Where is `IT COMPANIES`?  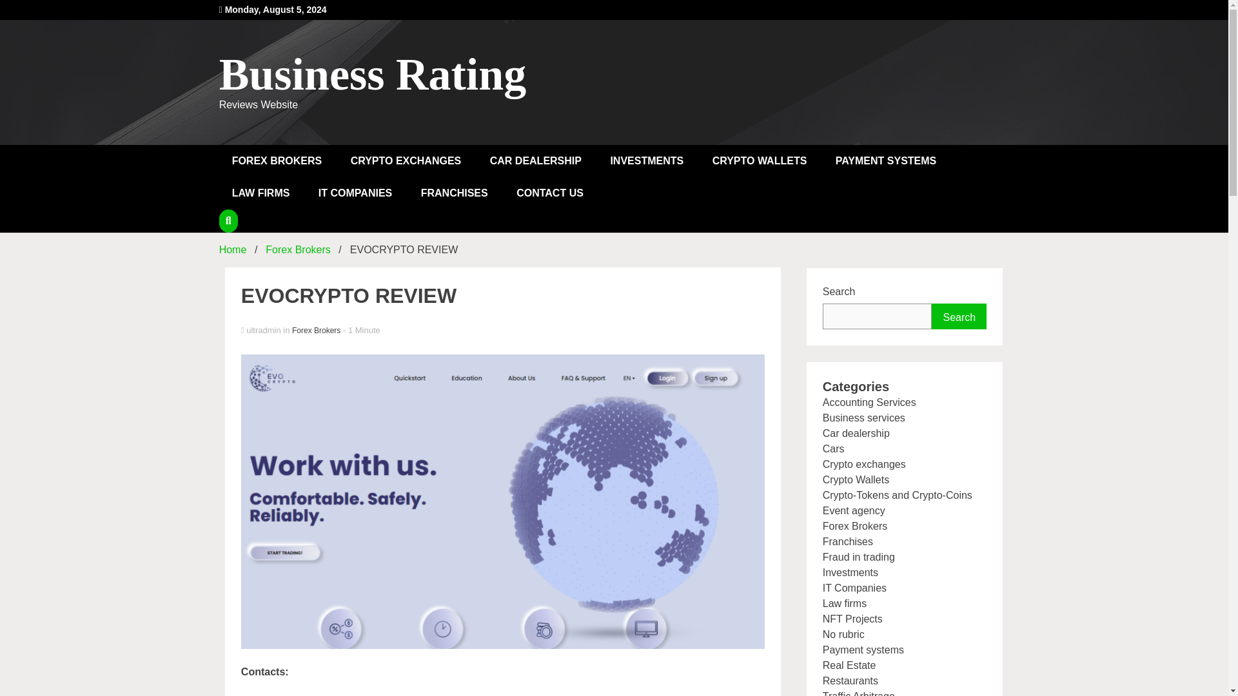
IT COMPANIES is located at coordinates (355, 193).